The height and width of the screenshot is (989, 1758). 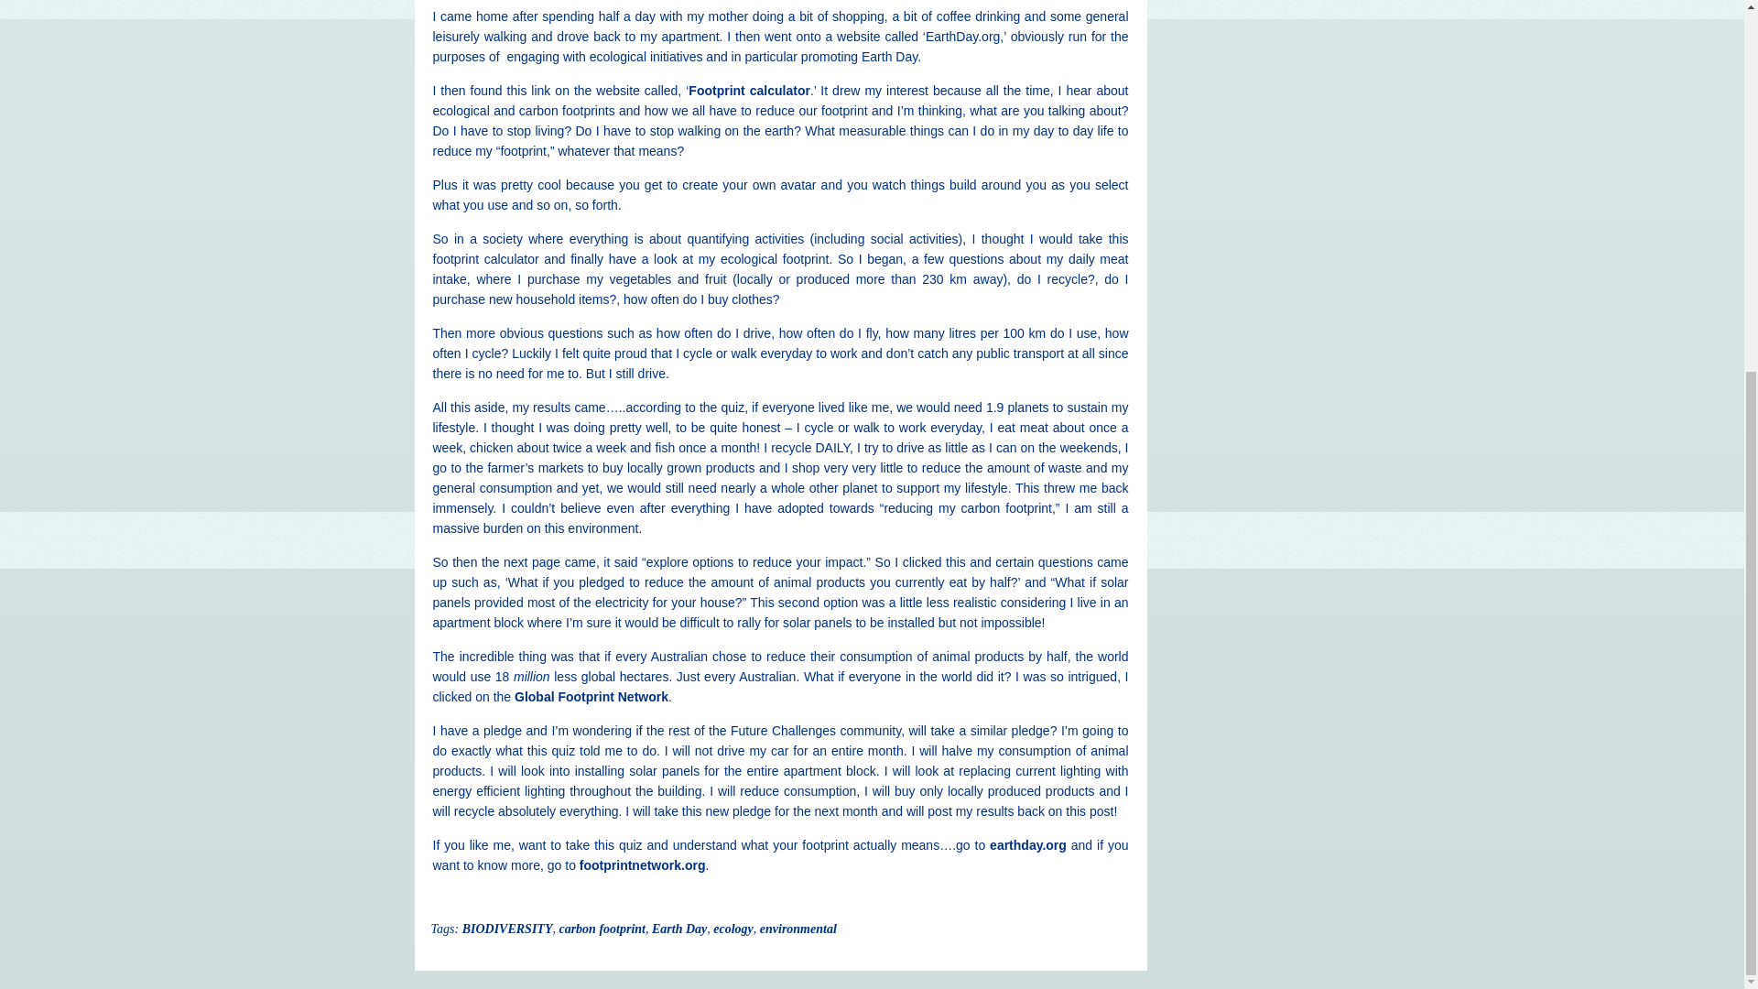 I want to click on footprintnetwork.org, so click(x=643, y=864).